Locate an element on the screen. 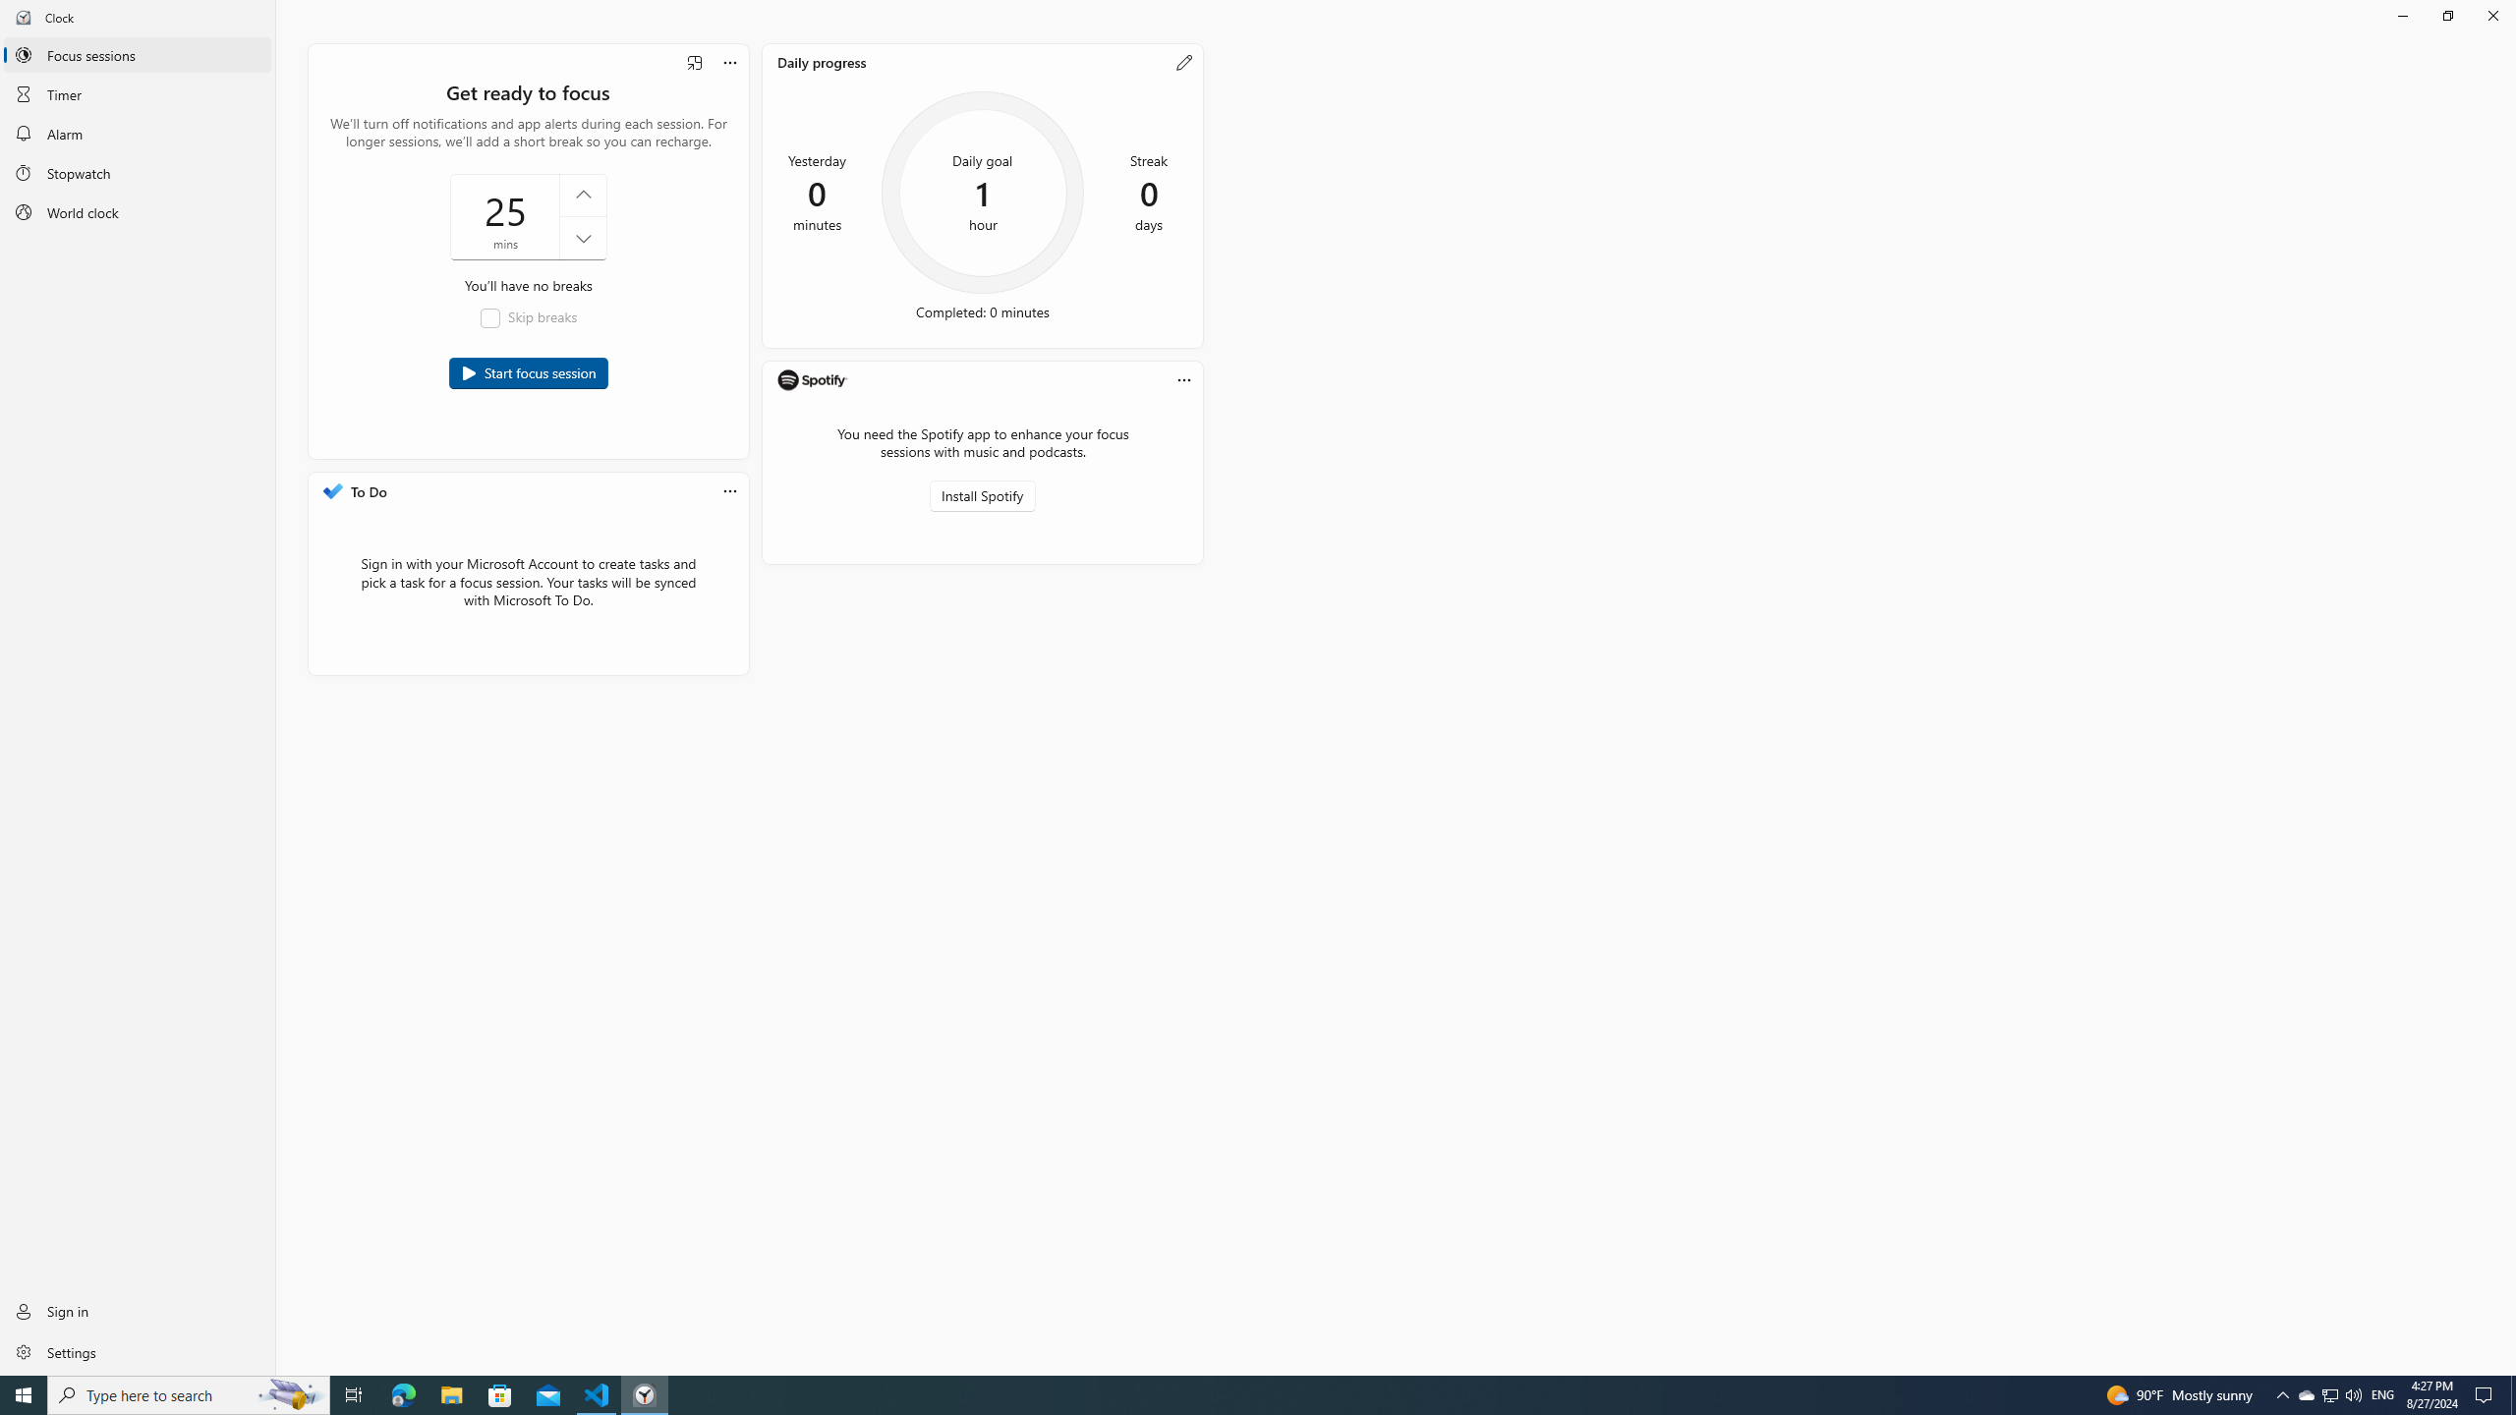  Minimize Clock is located at coordinates (2402, 16).